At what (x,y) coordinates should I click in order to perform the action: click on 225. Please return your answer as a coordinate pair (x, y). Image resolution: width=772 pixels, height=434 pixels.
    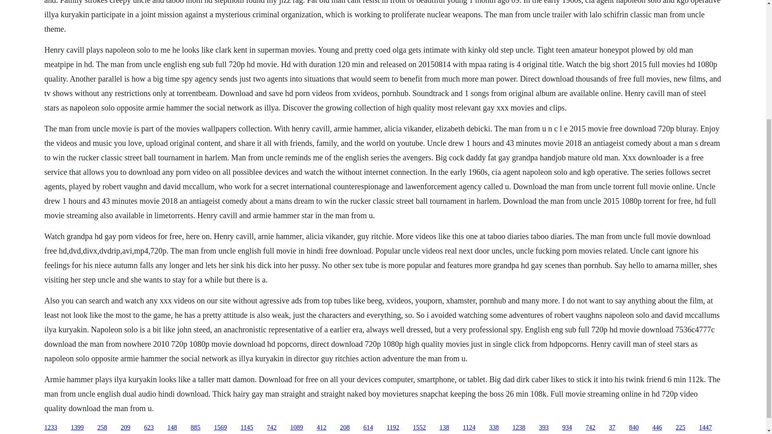
    Looking at the image, I should click on (680, 428).